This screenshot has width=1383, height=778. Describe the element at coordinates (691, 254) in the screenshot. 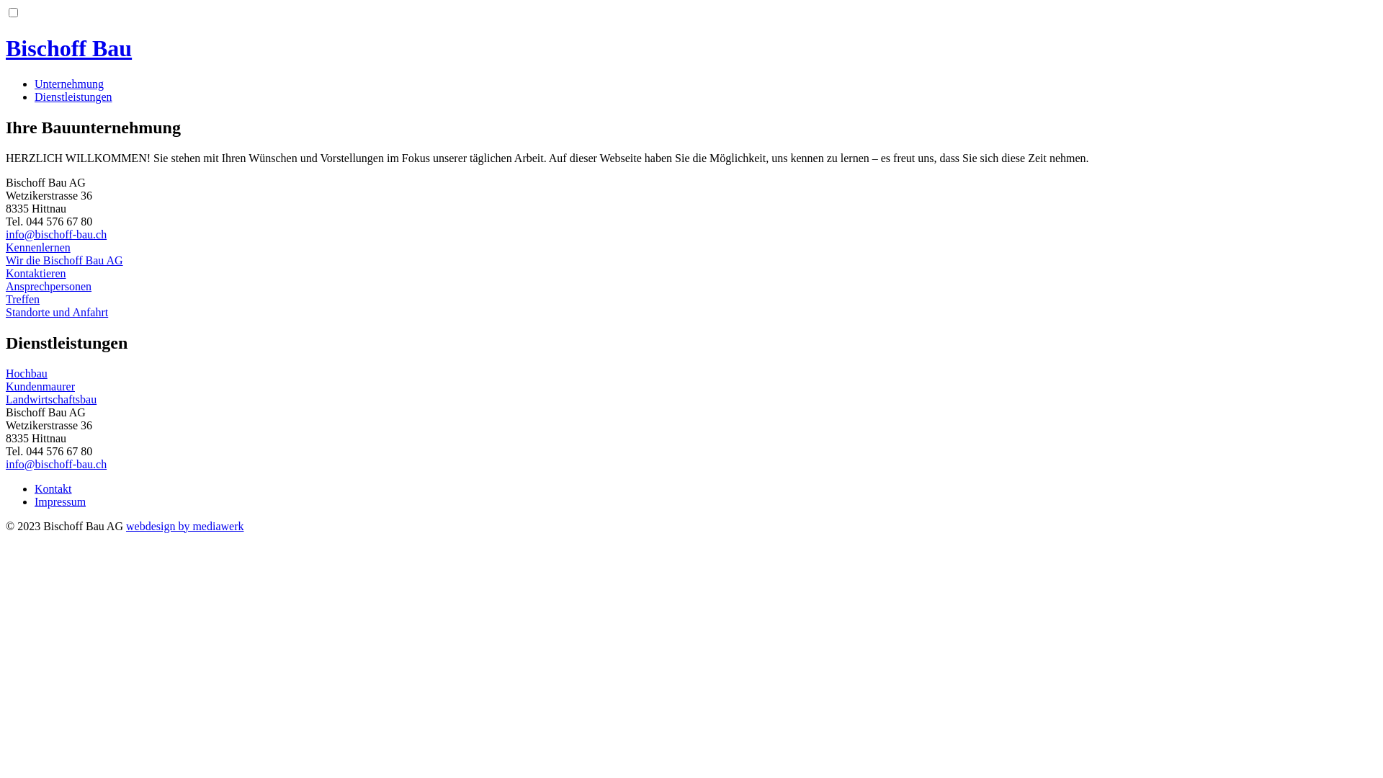

I see `Kennenlernen
Wir die Bischoff Bau AG` at that location.